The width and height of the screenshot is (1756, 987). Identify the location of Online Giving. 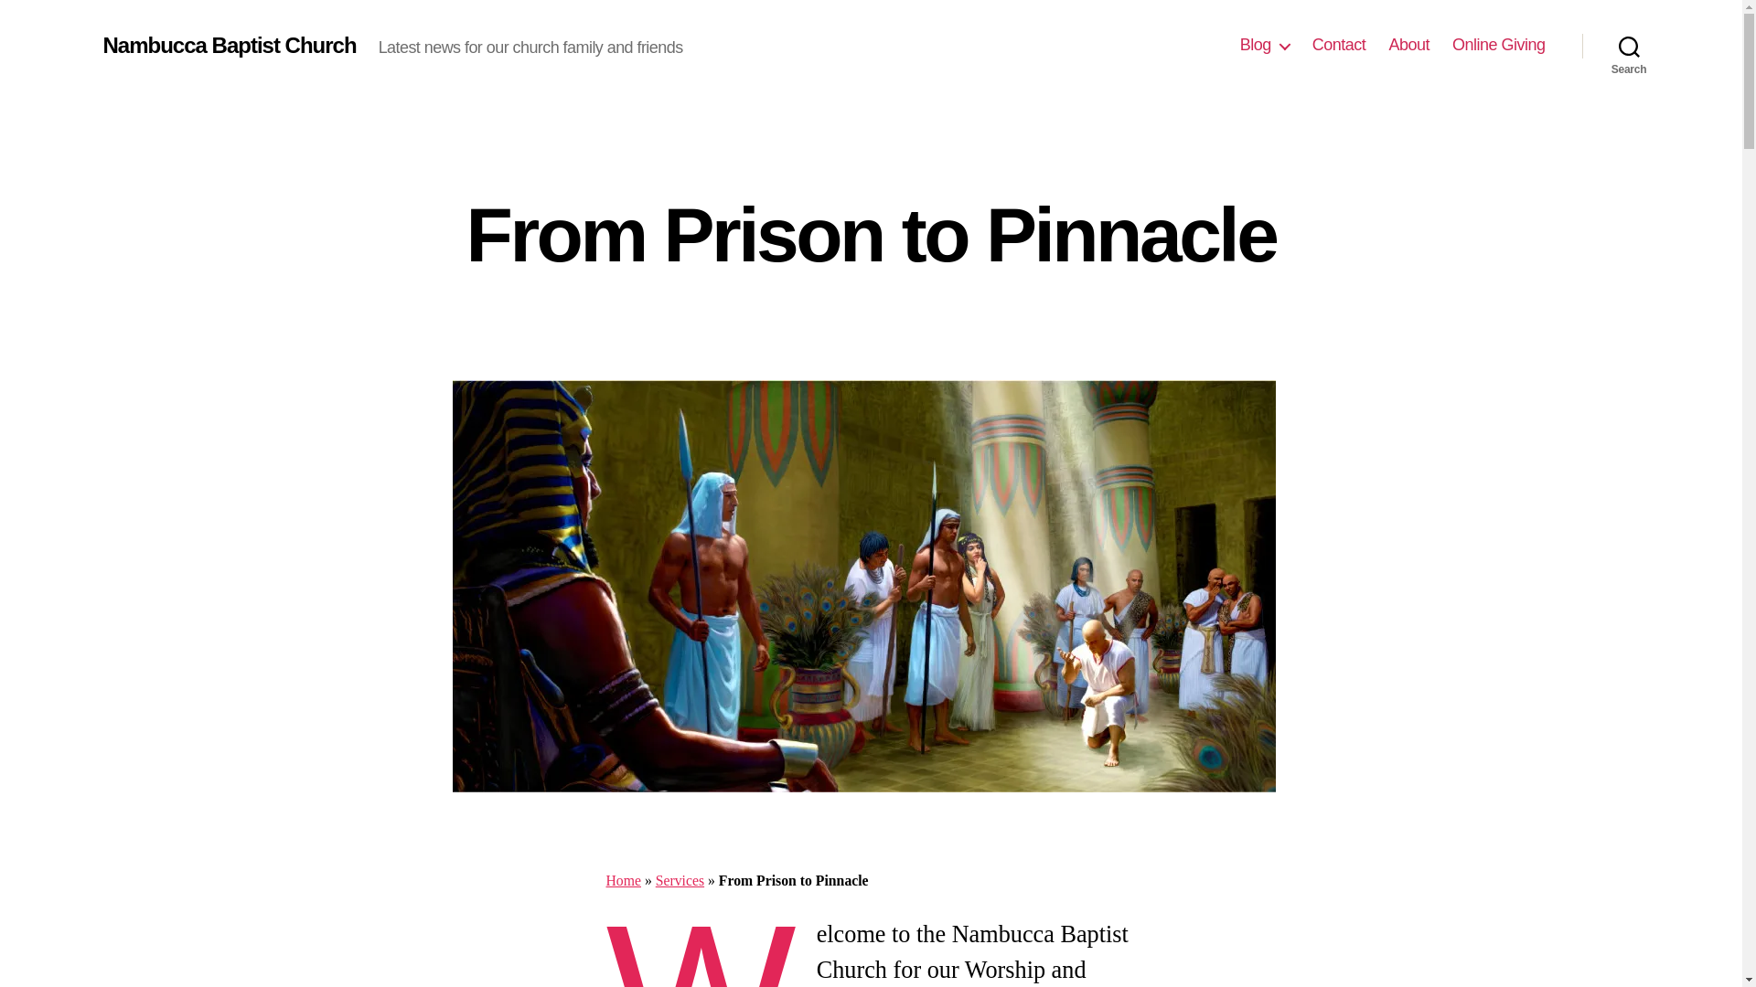
(1498, 45).